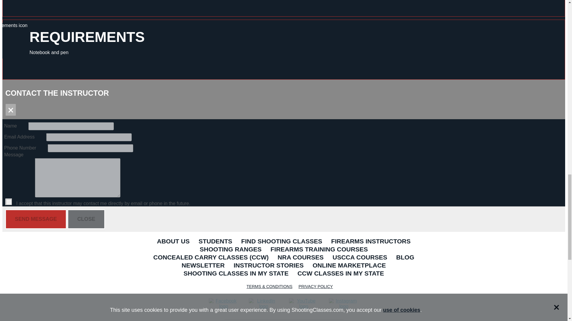  Describe the element at coordinates (269, 266) in the screenshot. I see `INSTRUCTOR STORIES` at that location.